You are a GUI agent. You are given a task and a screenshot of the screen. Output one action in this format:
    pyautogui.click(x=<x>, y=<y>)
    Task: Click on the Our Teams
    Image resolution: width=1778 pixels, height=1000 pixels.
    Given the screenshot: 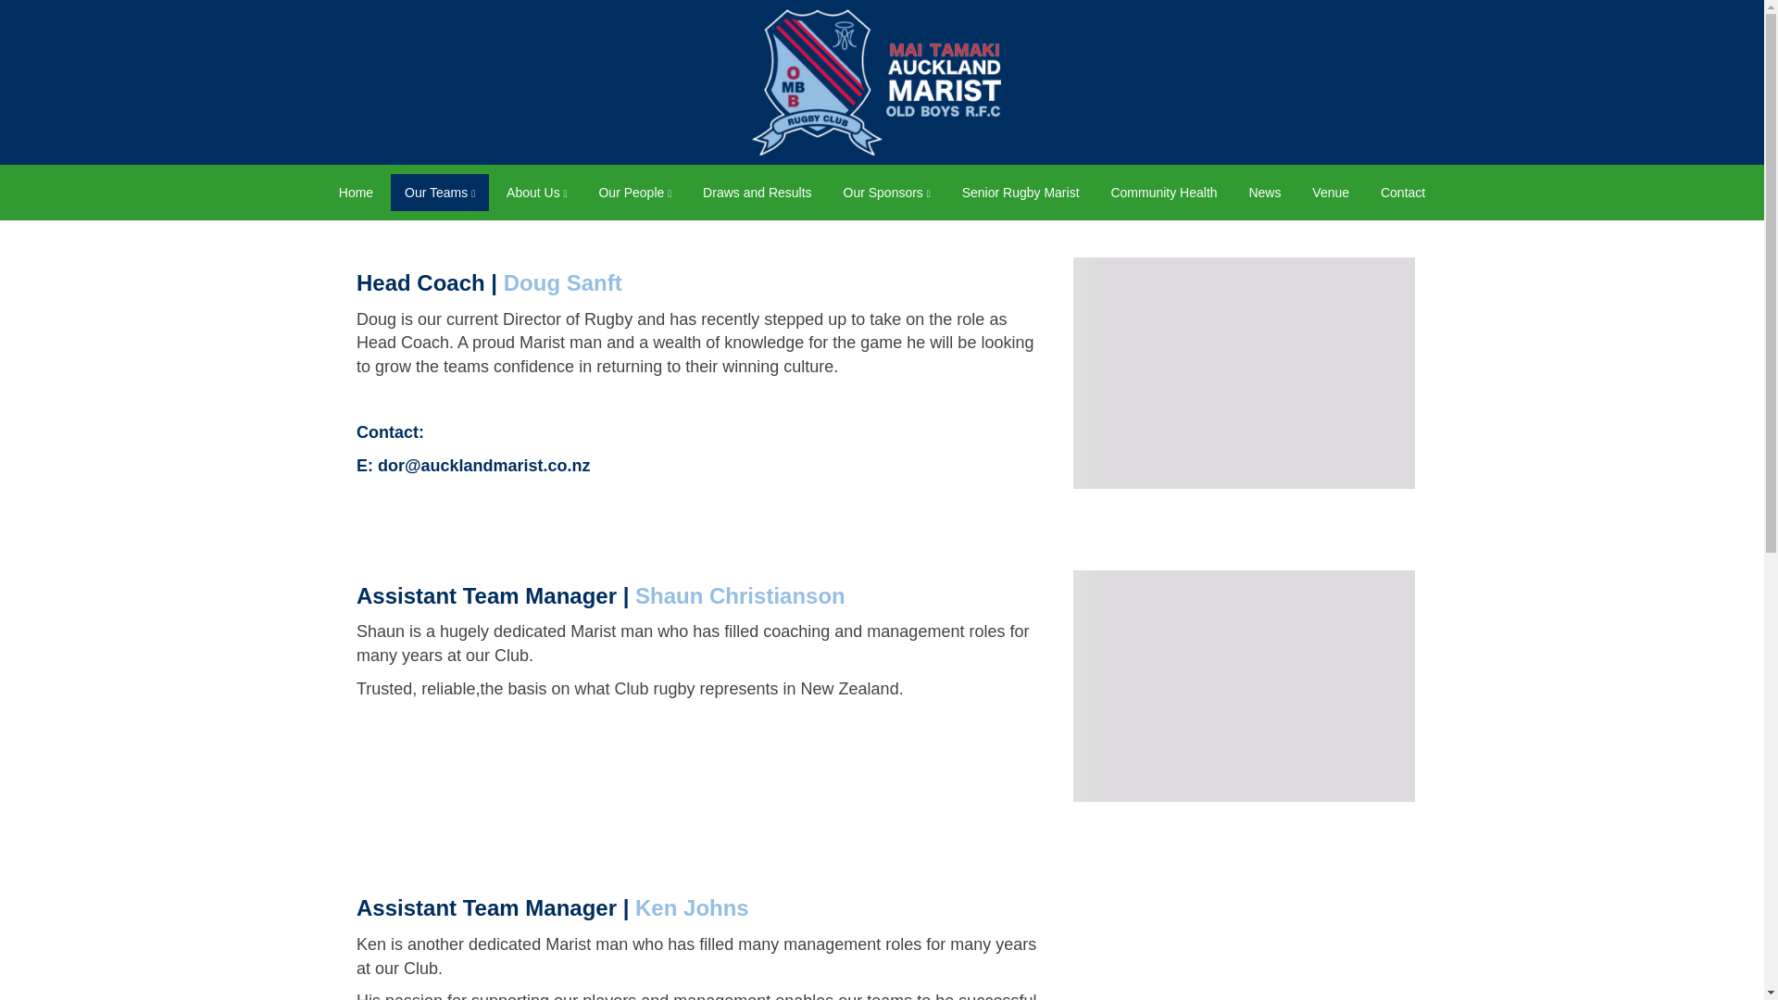 What is the action you would take?
    pyautogui.click(x=440, y=192)
    